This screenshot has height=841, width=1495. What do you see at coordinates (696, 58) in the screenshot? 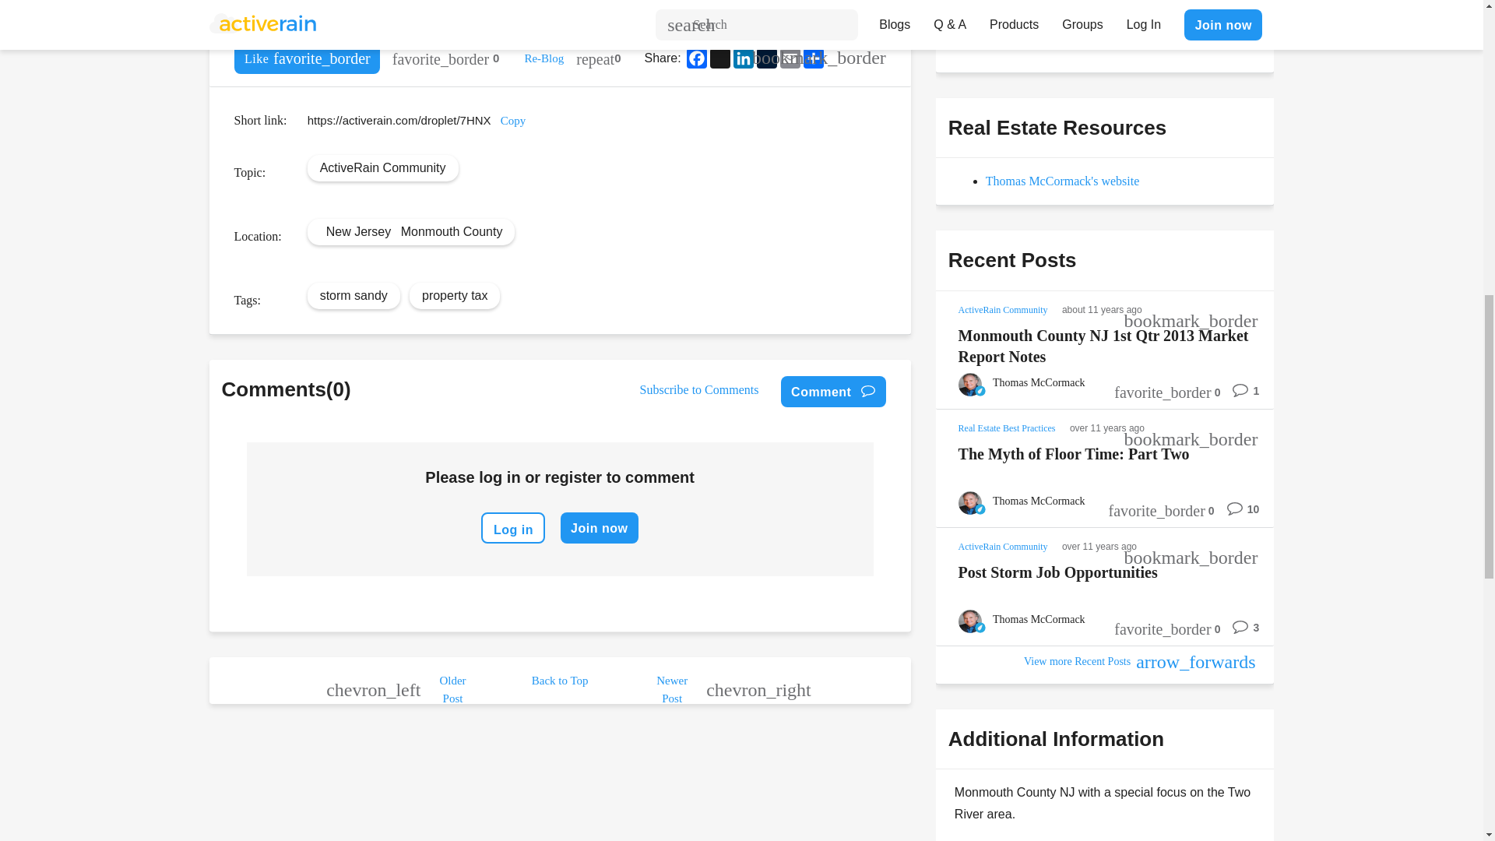
I see `Facebook` at bounding box center [696, 58].